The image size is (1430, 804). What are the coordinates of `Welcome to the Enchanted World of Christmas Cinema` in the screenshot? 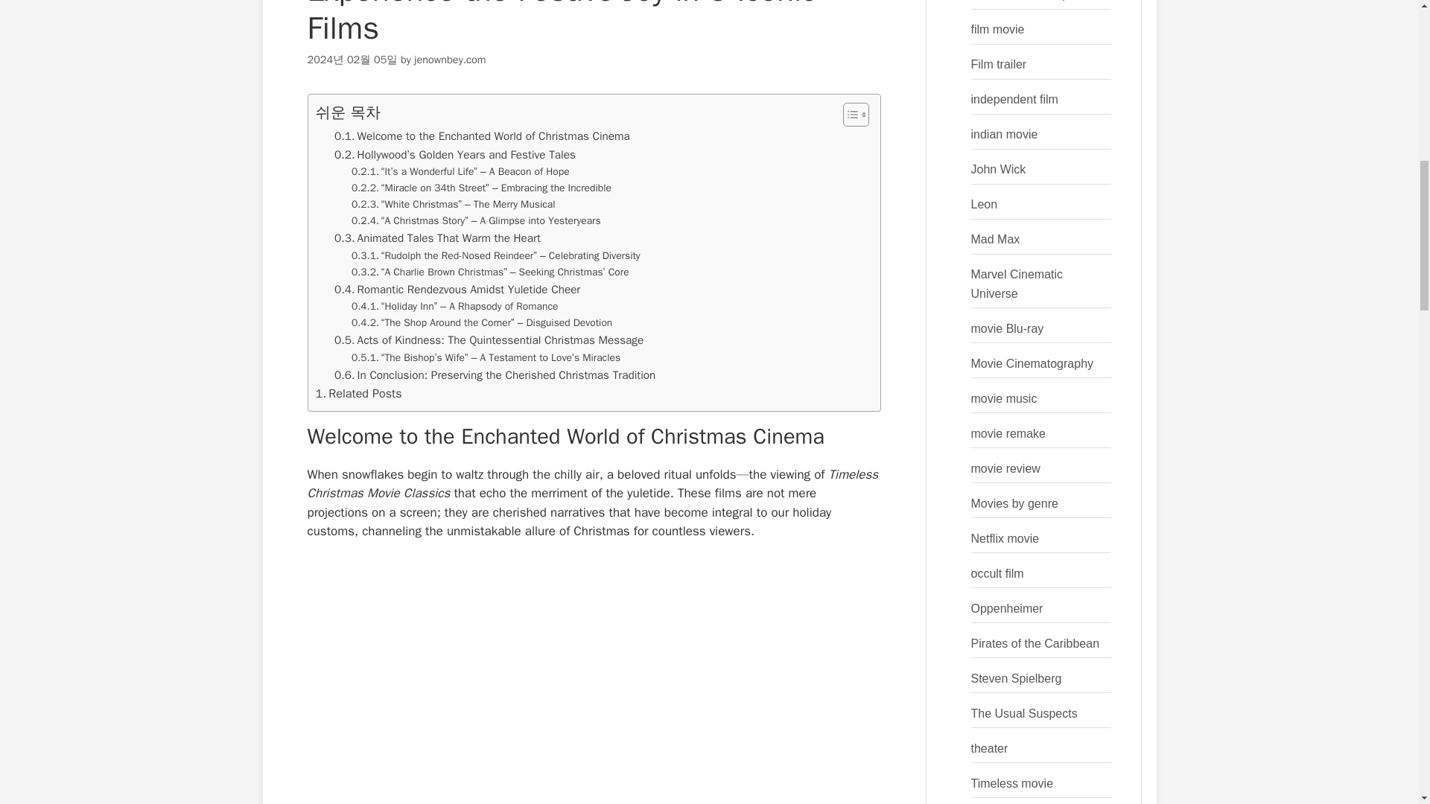 It's located at (483, 135).